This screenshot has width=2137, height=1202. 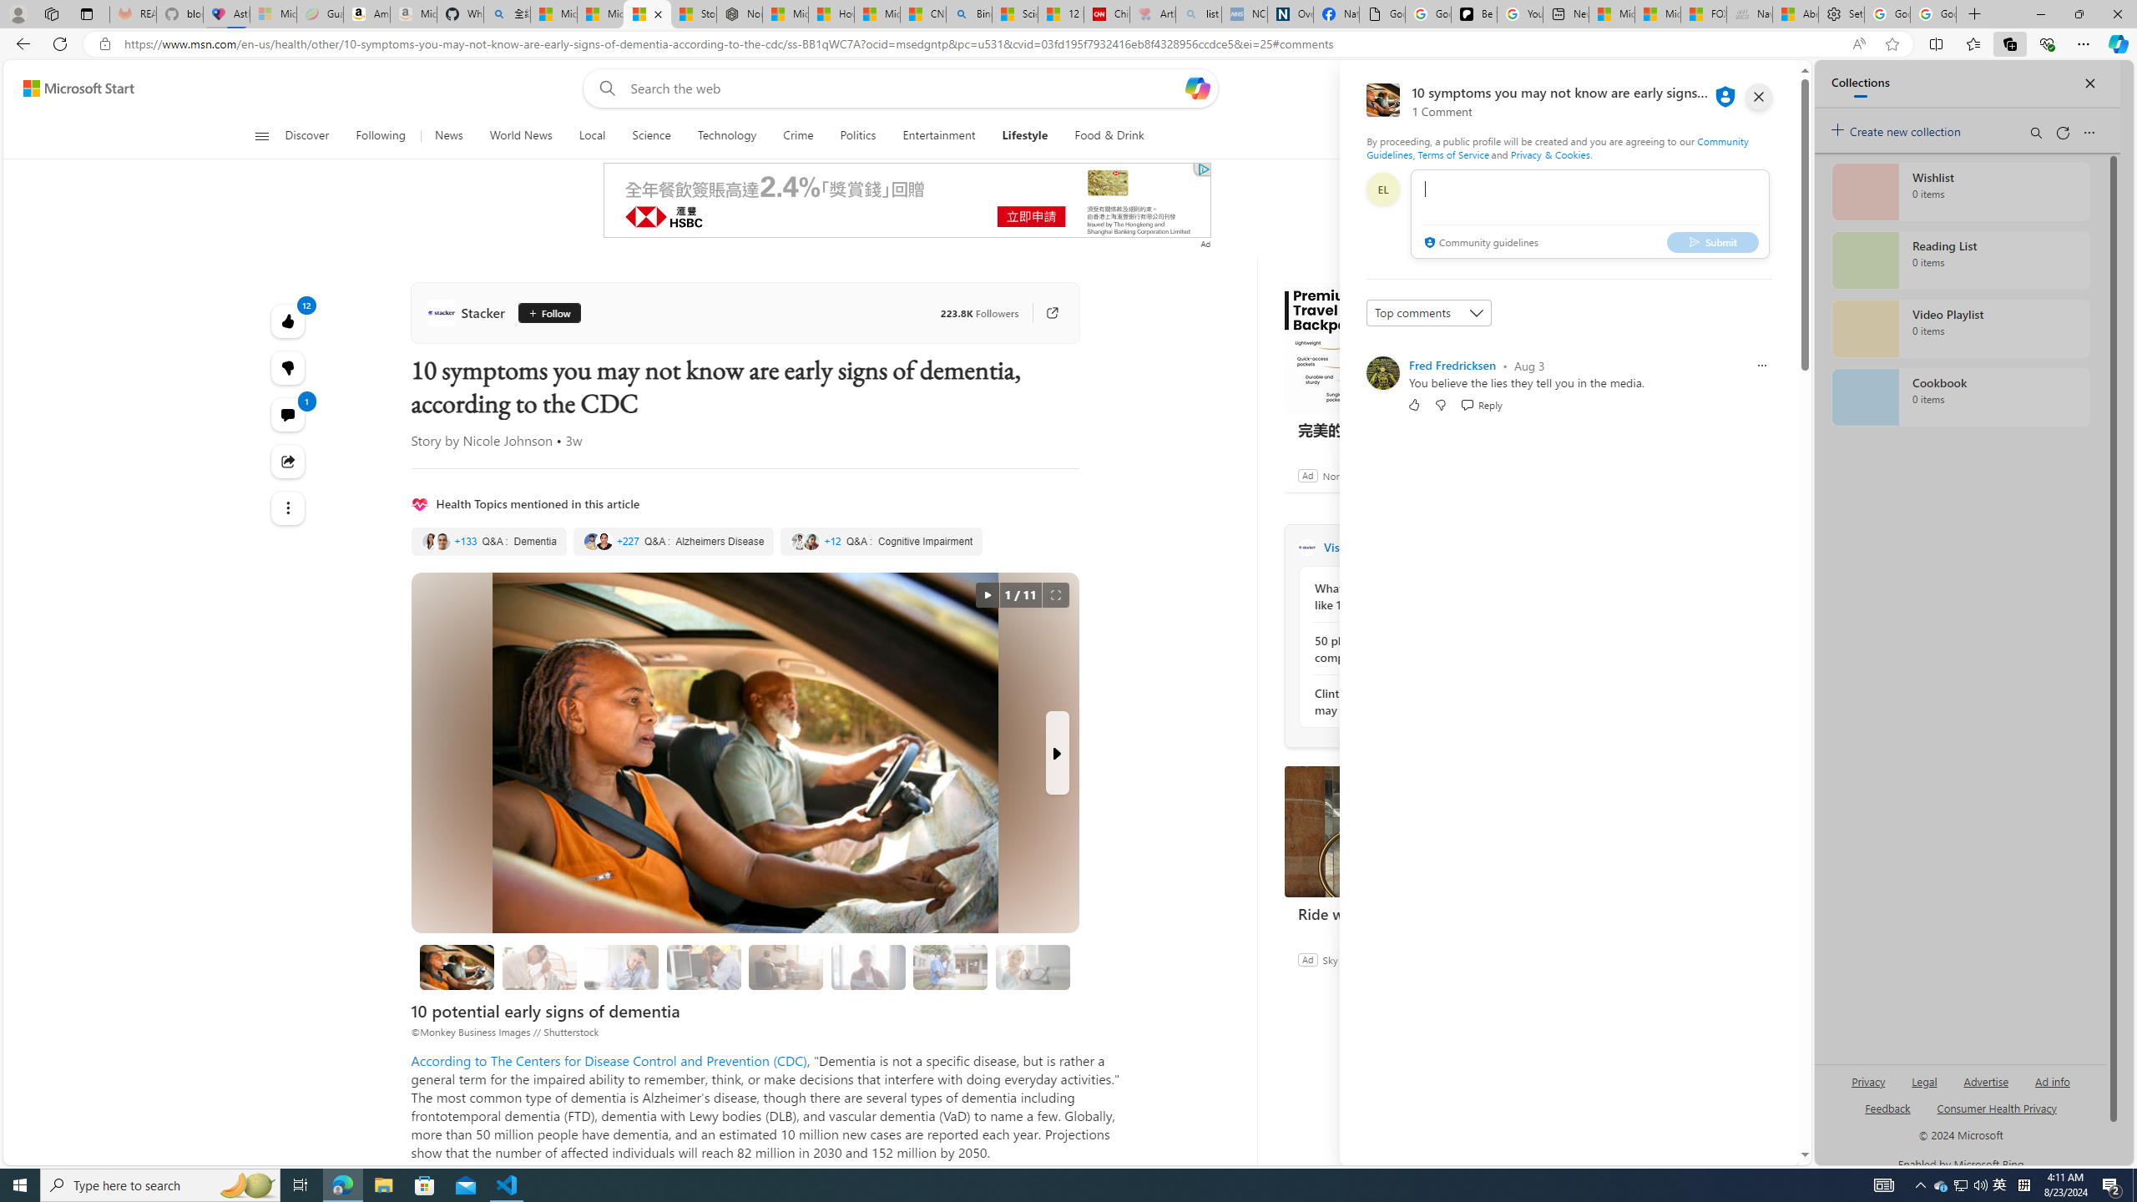 I want to click on Reply Reply Comment, so click(x=1481, y=404).